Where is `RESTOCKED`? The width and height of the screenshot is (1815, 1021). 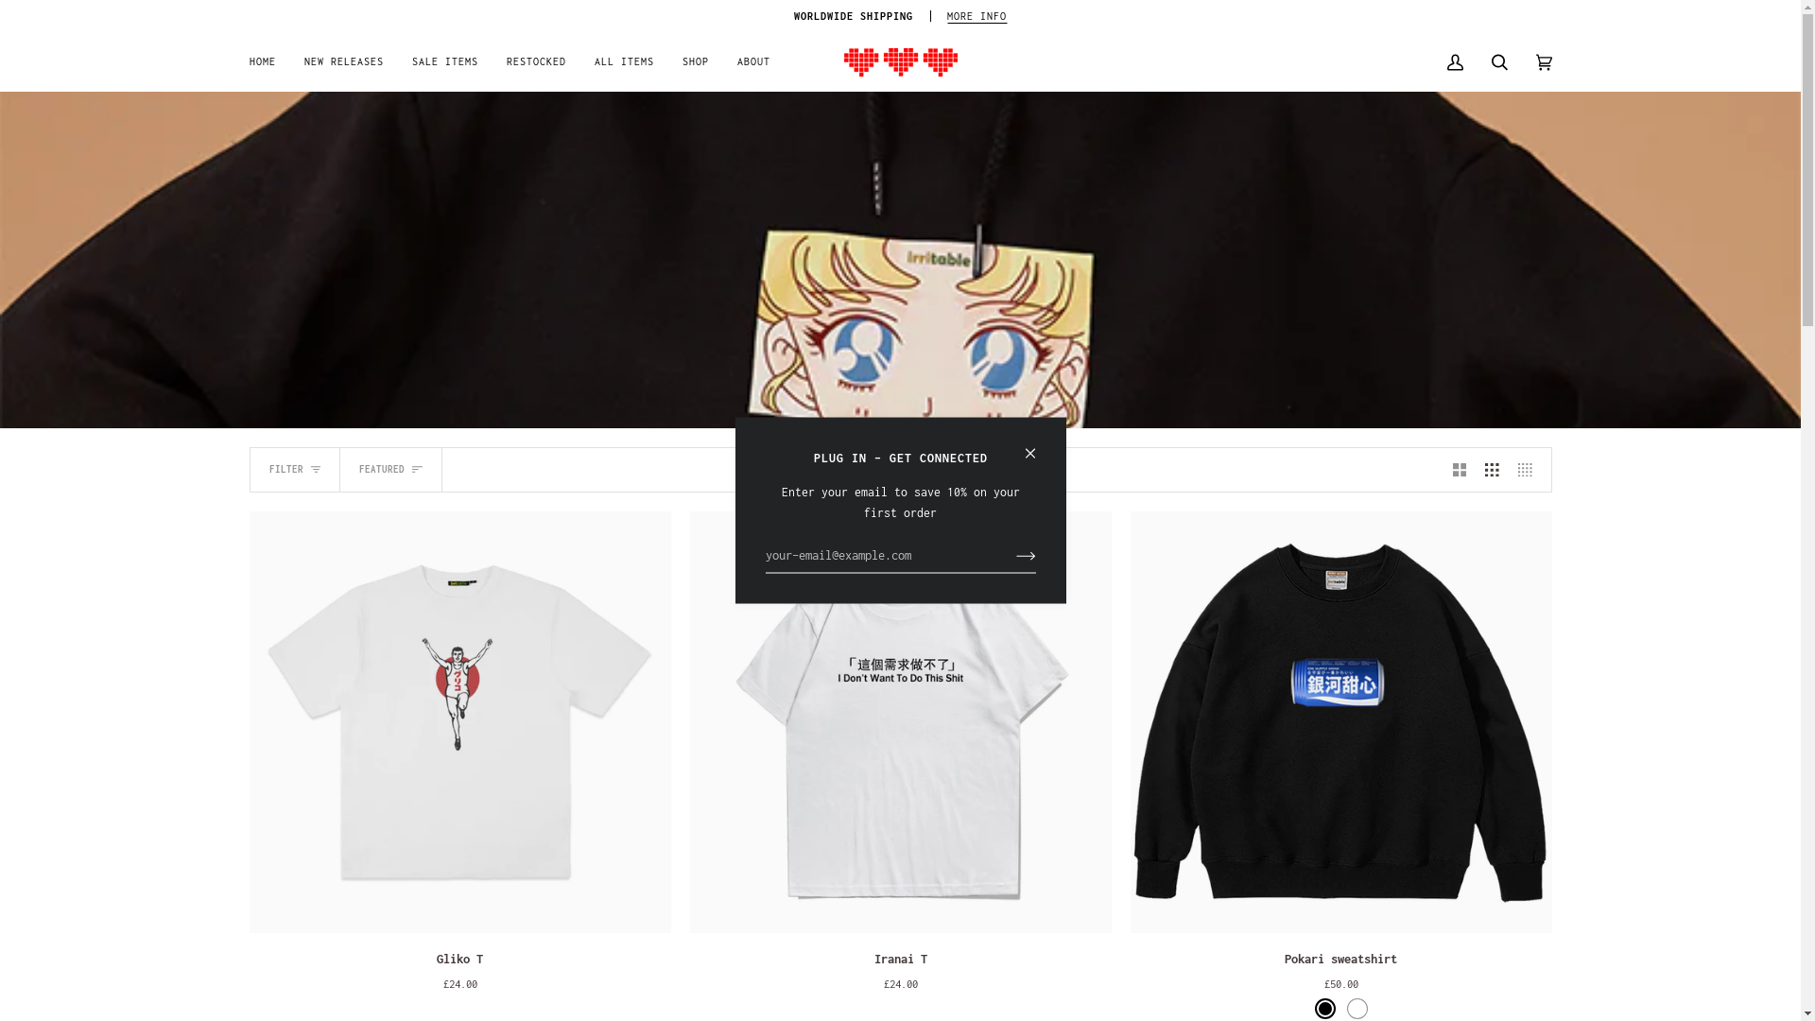
RESTOCKED is located at coordinates (535, 62).